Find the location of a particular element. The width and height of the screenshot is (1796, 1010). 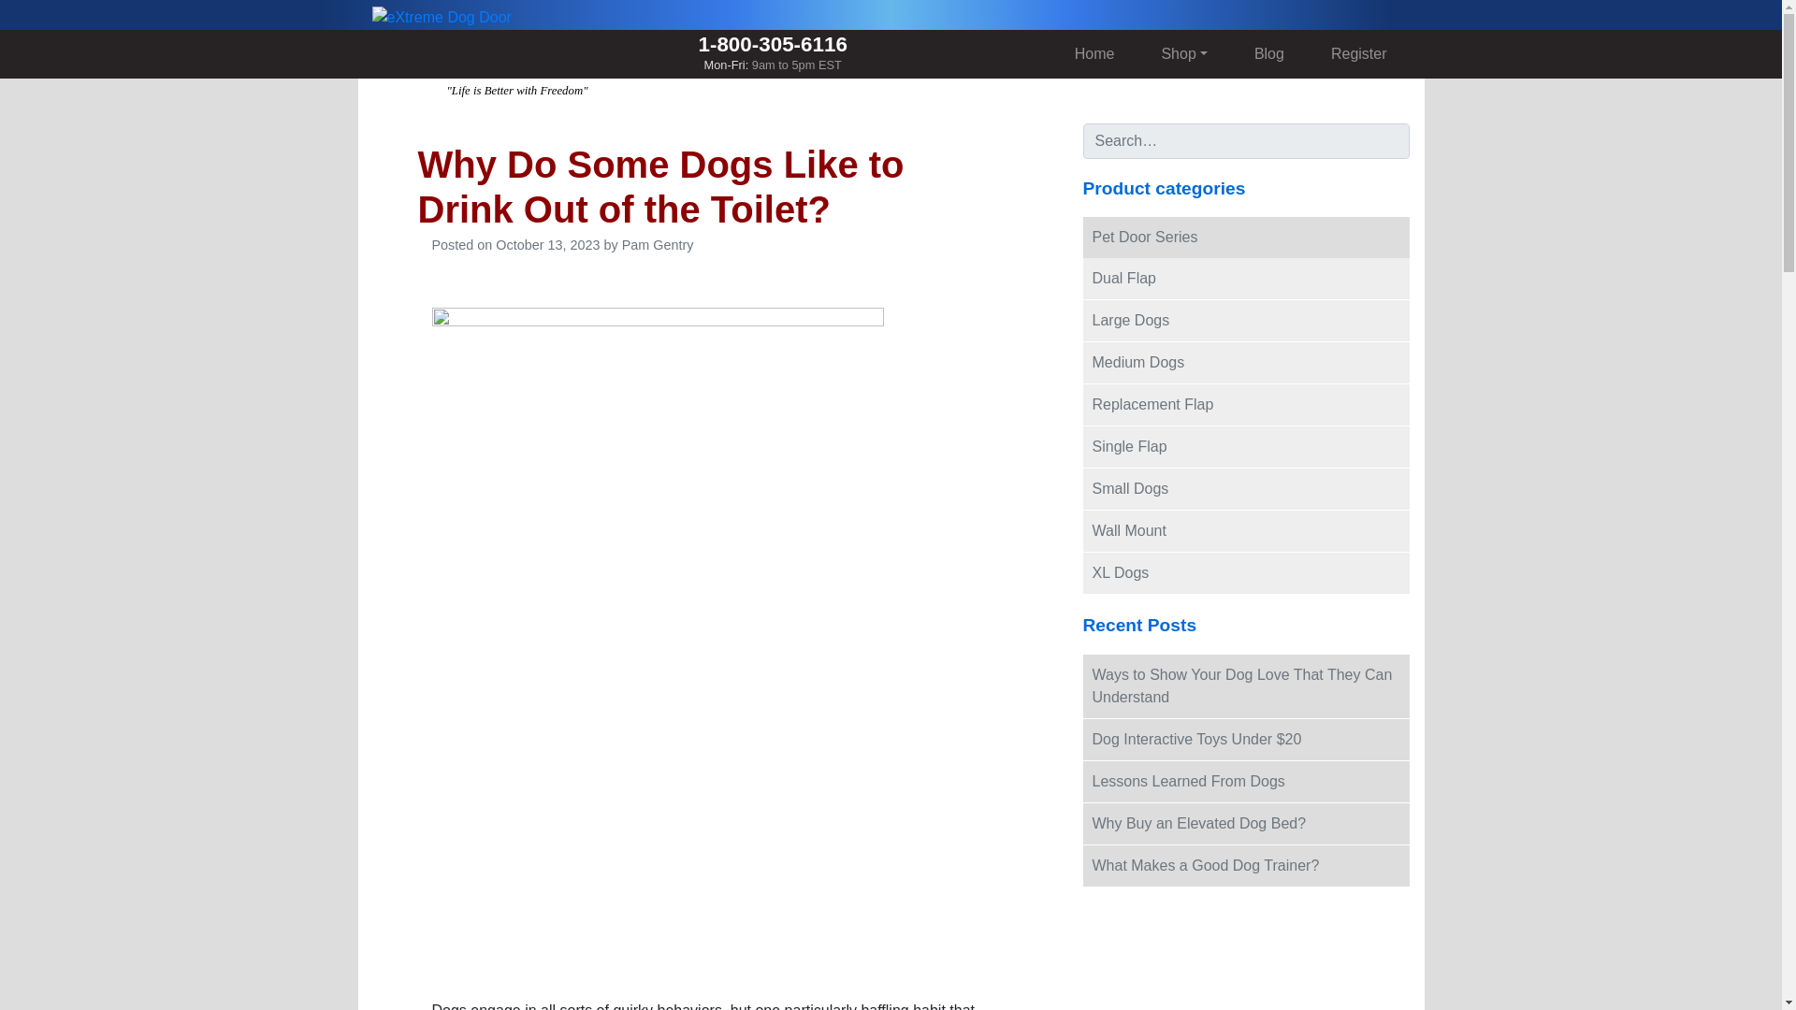

XL Dogs is located at coordinates (1246, 572).